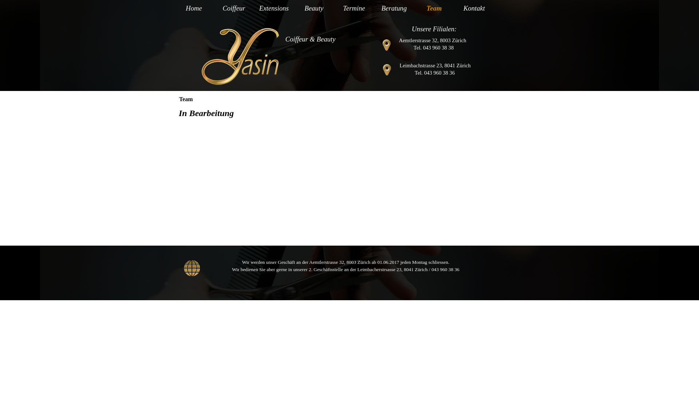 Image resolution: width=699 pixels, height=393 pixels. Describe the element at coordinates (435, 73) in the screenshot. I see `Tel. 043 960 38 36` at that location.